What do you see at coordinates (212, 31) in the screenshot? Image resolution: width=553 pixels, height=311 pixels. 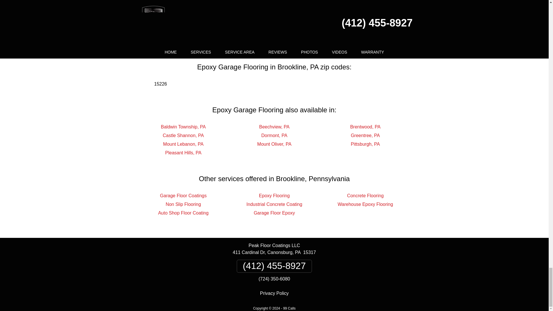 I see `Facebook` at bounding box center [212, 31].